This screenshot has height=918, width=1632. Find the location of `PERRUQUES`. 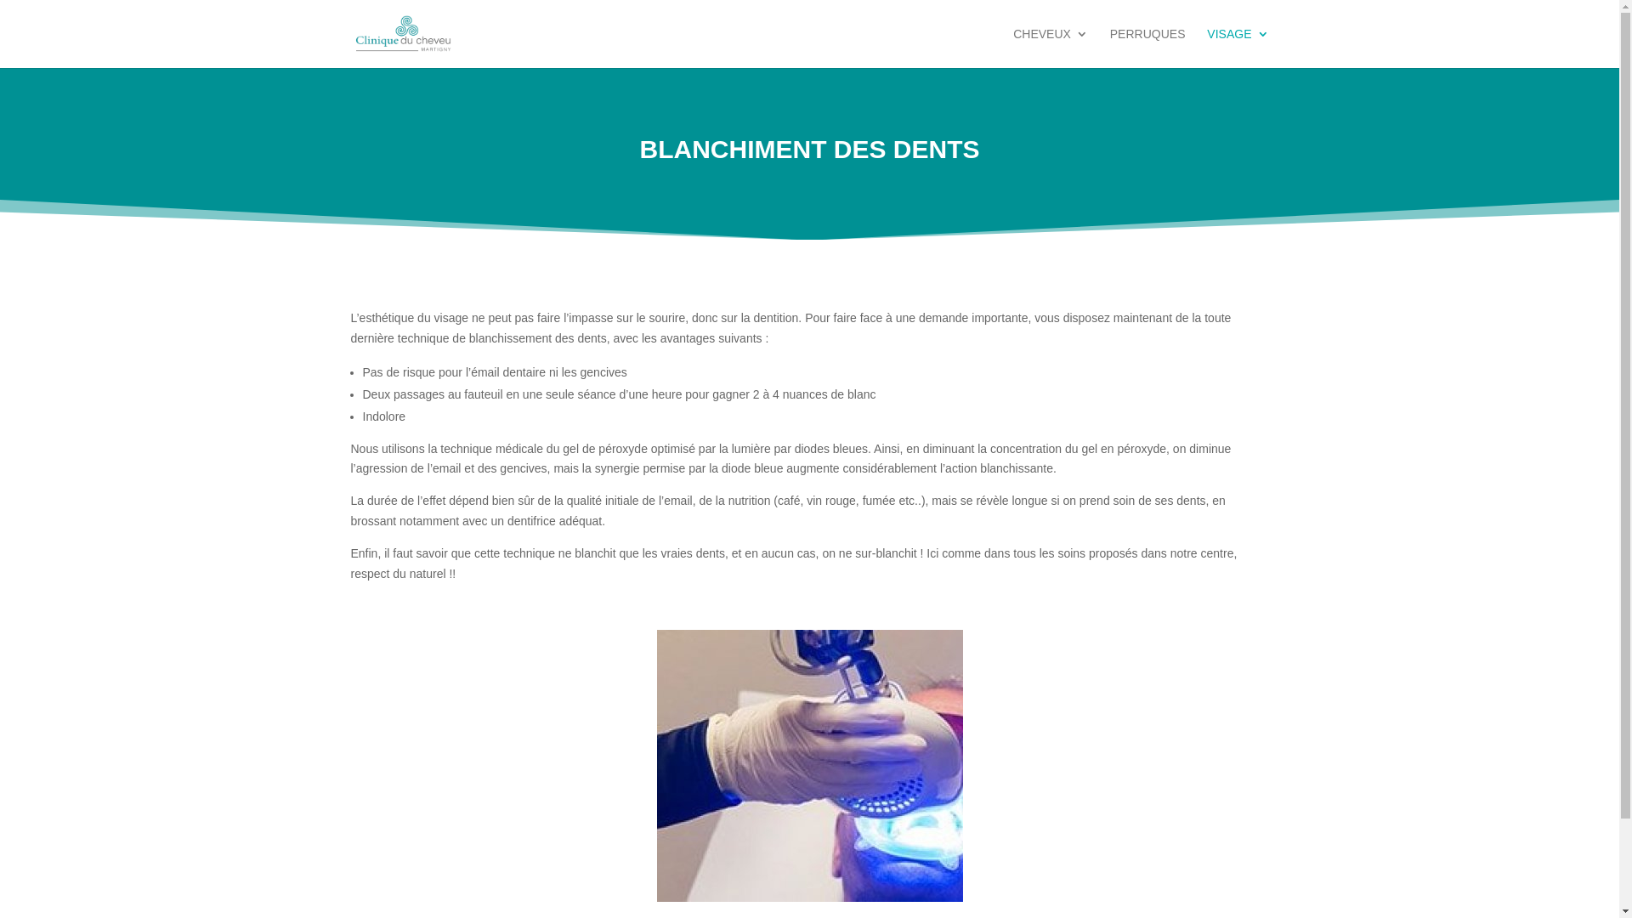

PERRUQUES is located at coordinates (1147, 48).